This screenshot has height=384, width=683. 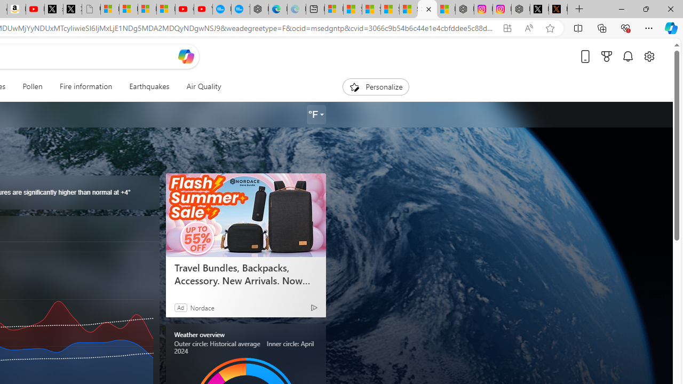 I want to click on Gloom - YouTube, so click(x=185, y=10).